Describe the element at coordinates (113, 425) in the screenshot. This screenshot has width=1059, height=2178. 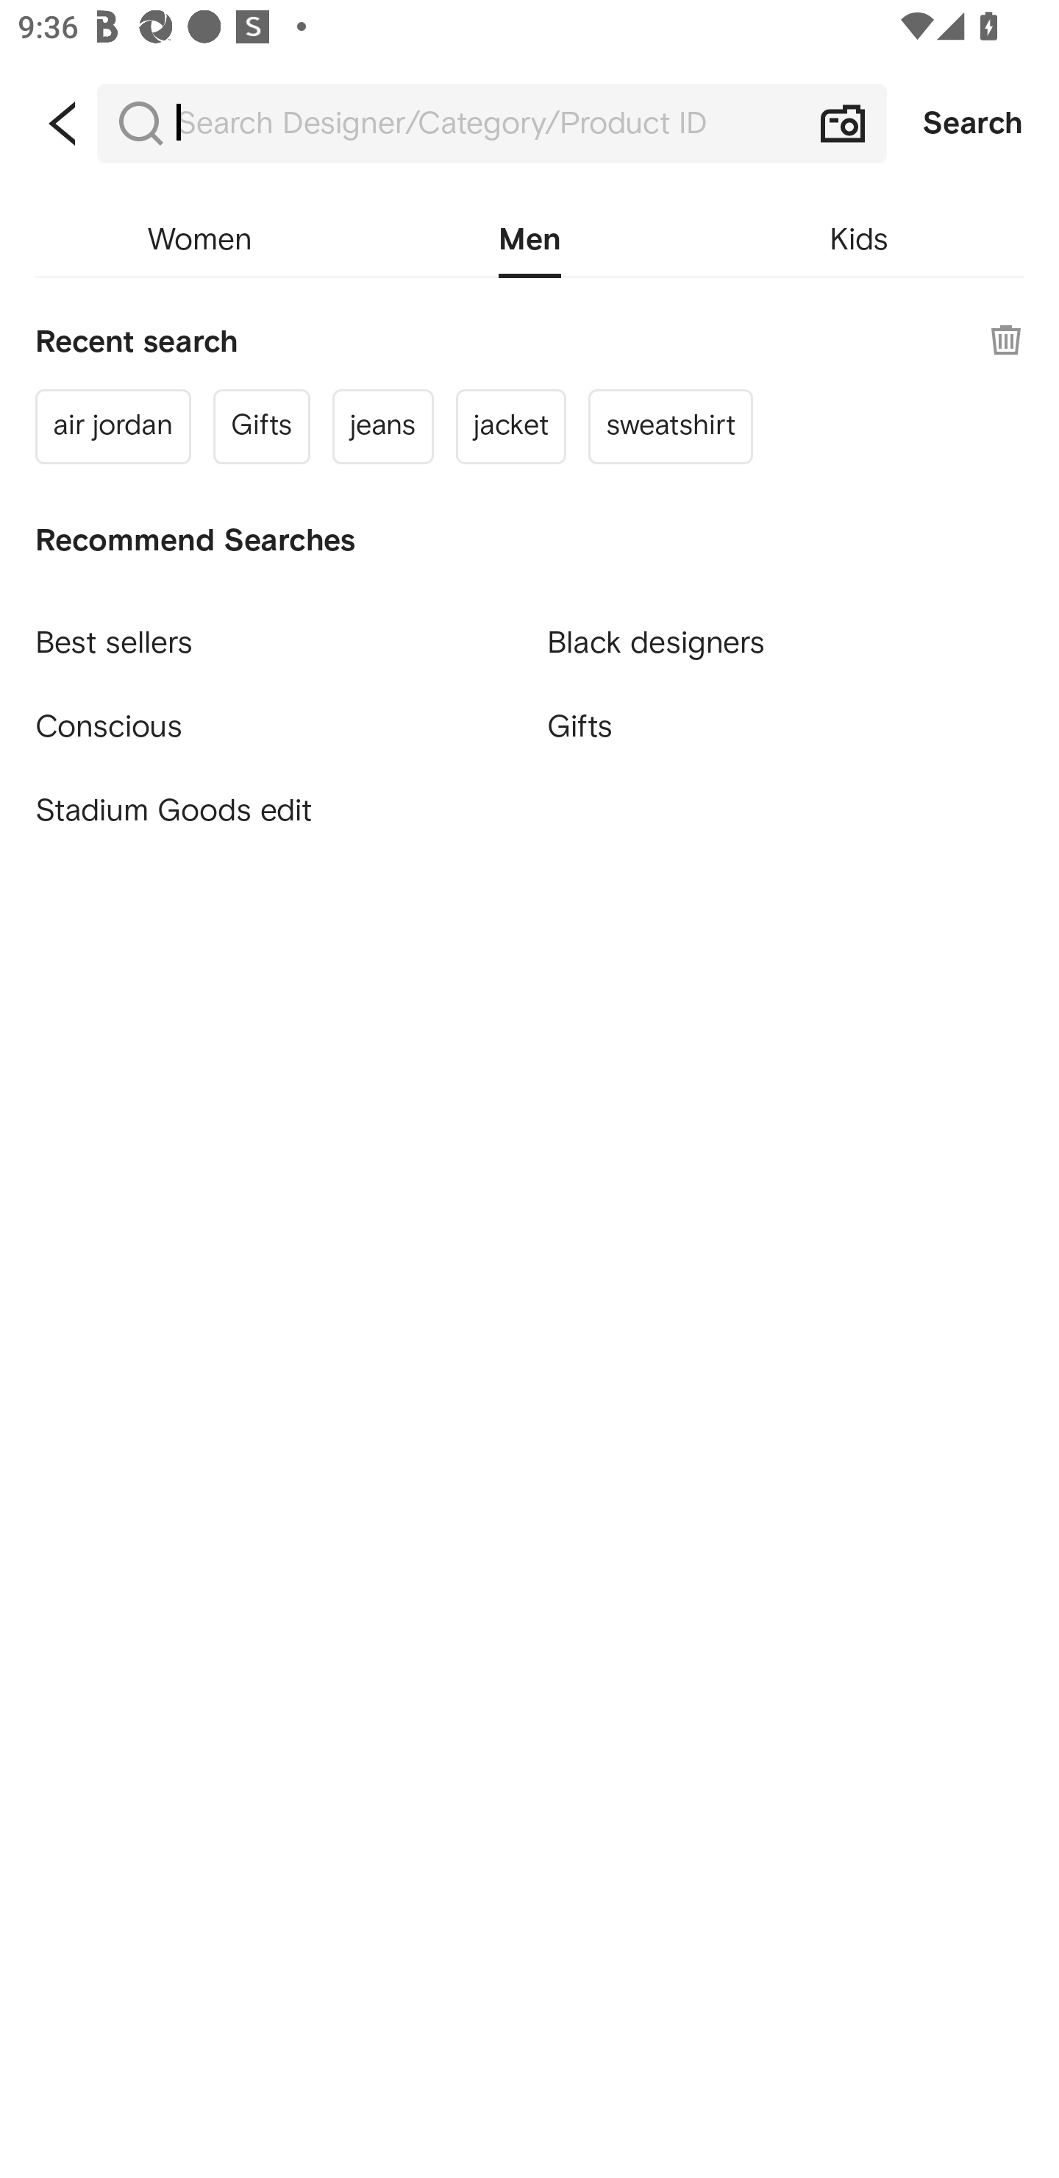
I see `air jordan` at that location.